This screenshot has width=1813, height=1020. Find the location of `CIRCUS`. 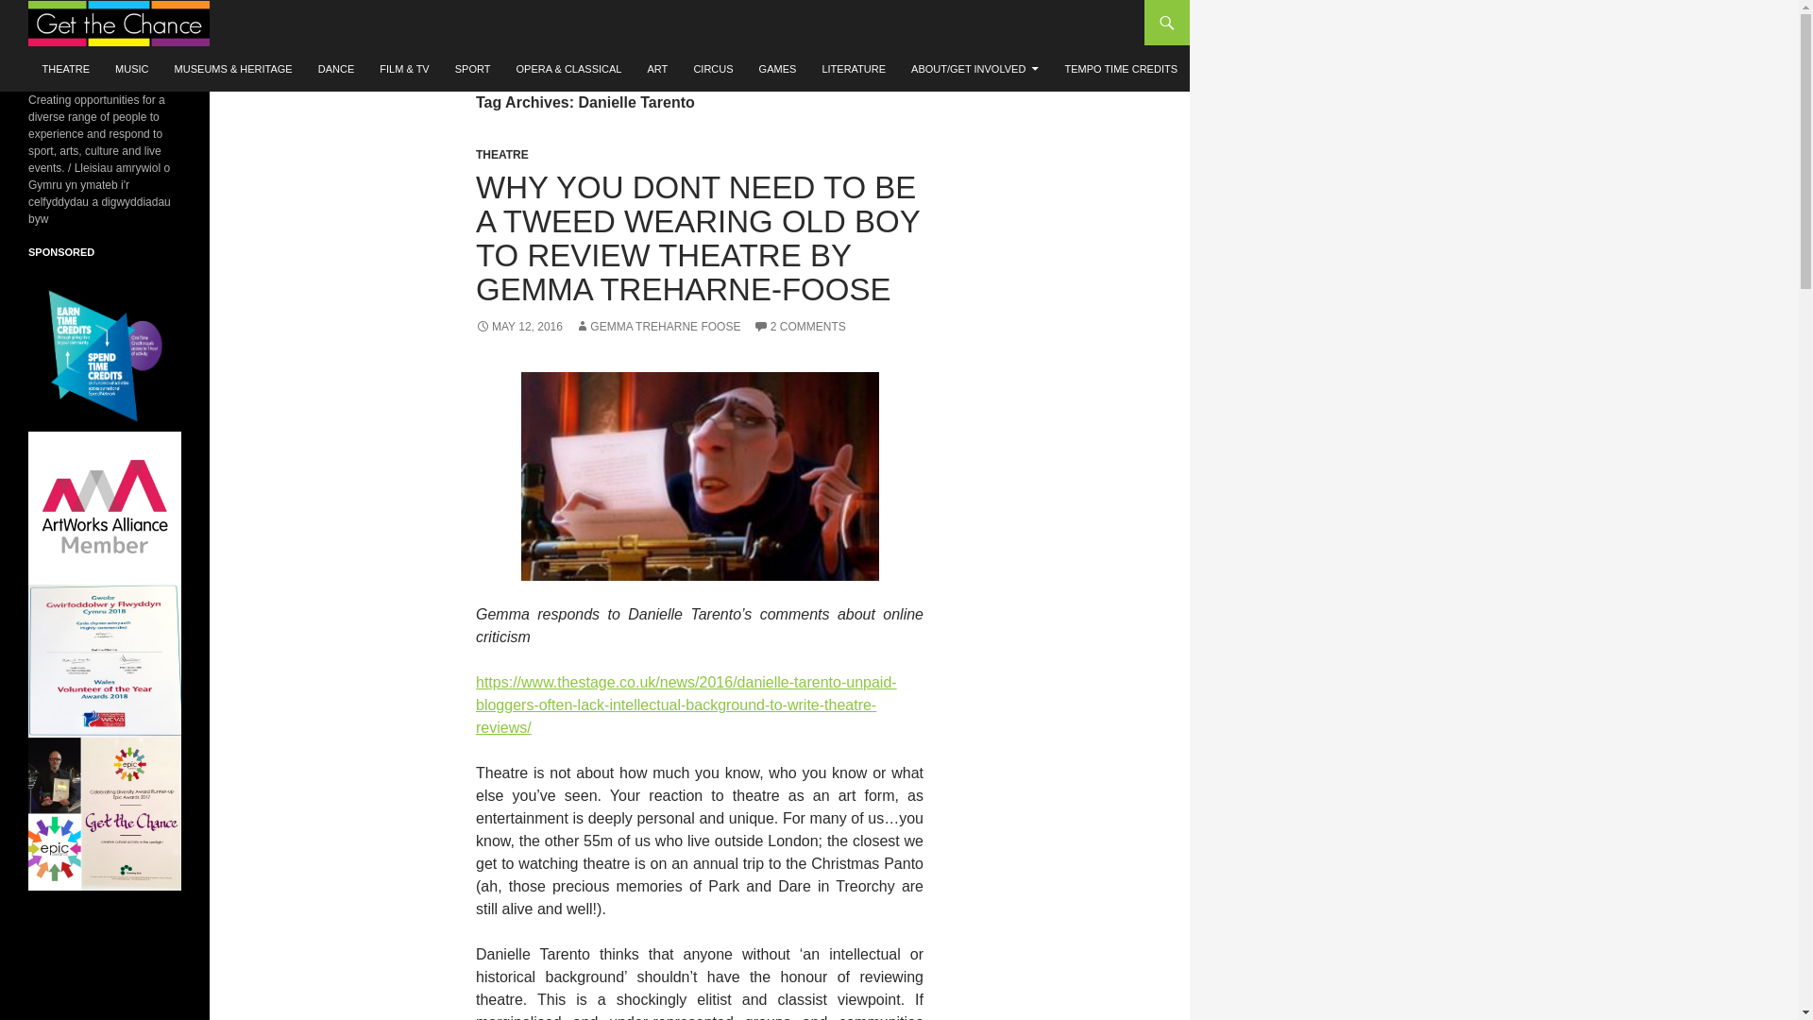

CIRCUS is located at coordinates (712, 68).